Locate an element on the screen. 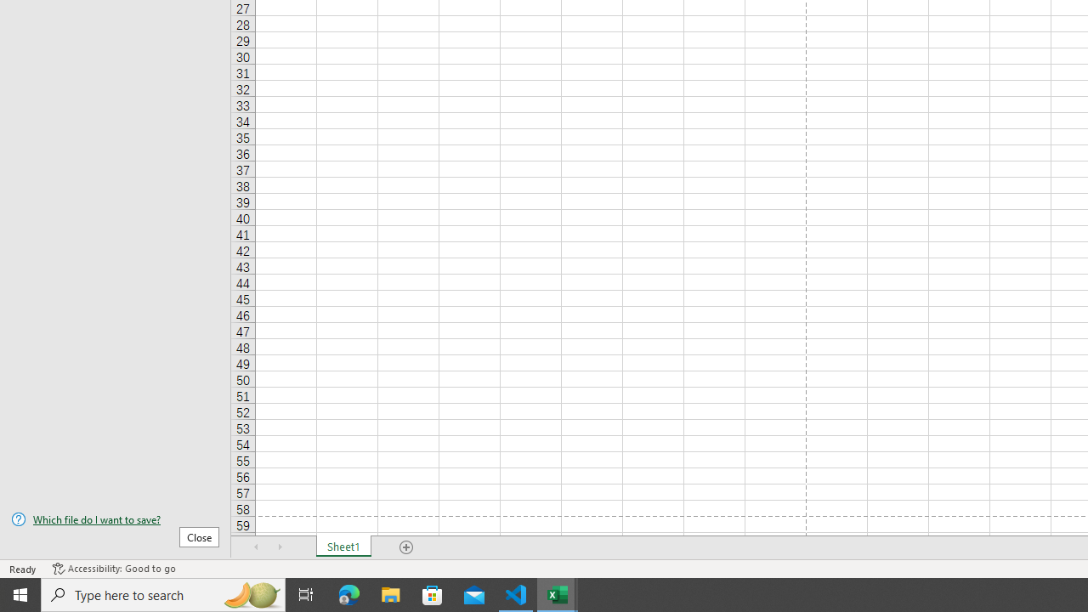  File Explorer is located at coordinates (391, 595).